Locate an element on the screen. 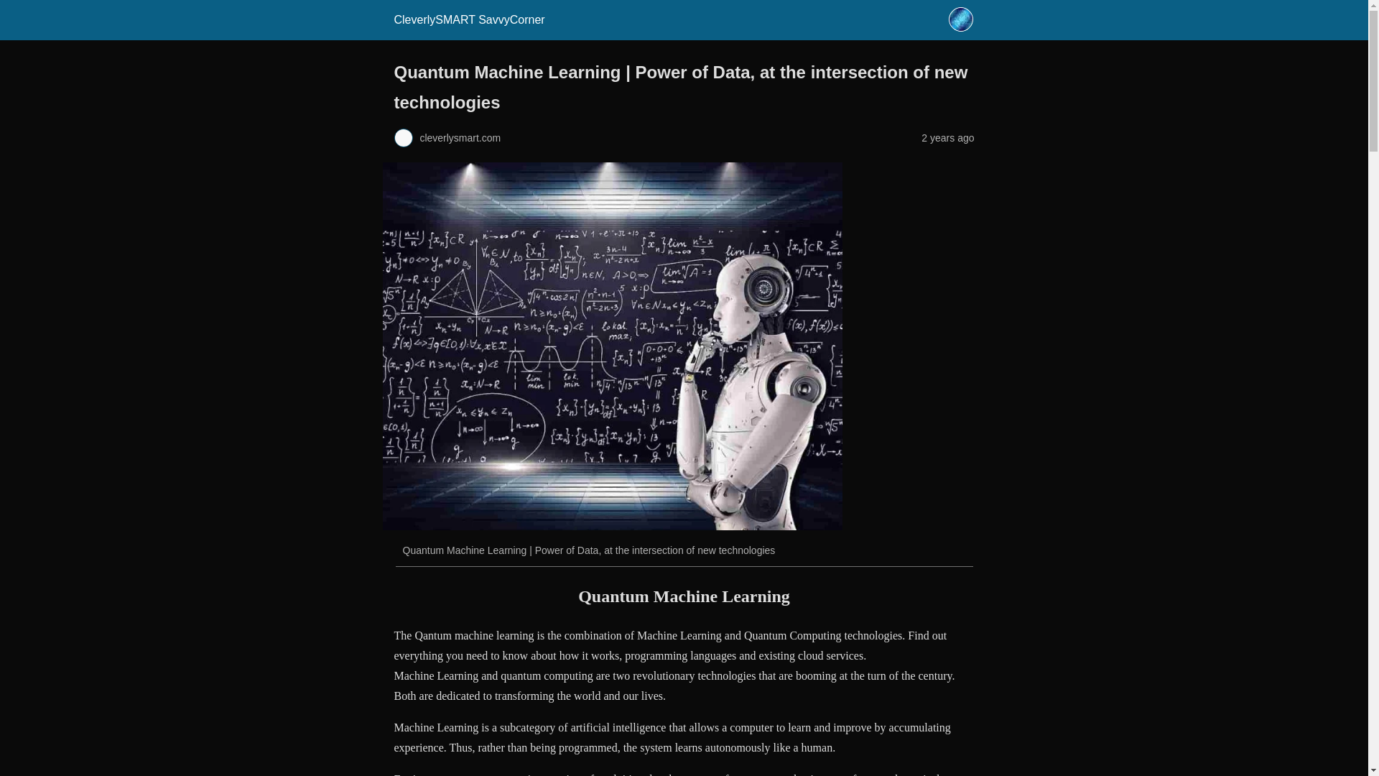  CleverlySMART SavvyCorner is located at coordinates (468, 19).